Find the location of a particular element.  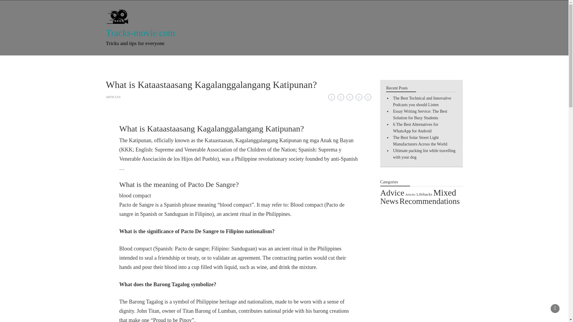

Essay Writing Service: The Best Solution for Busy Students is located at coordinates (420, 114).